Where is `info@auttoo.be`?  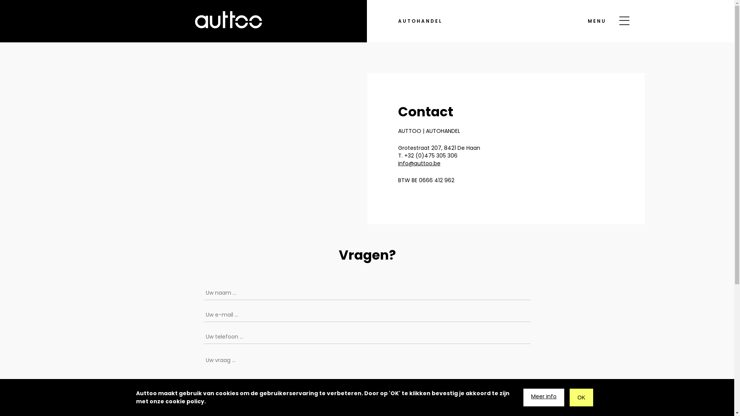
info@auttoo.be is located at coordinates (419, 163).